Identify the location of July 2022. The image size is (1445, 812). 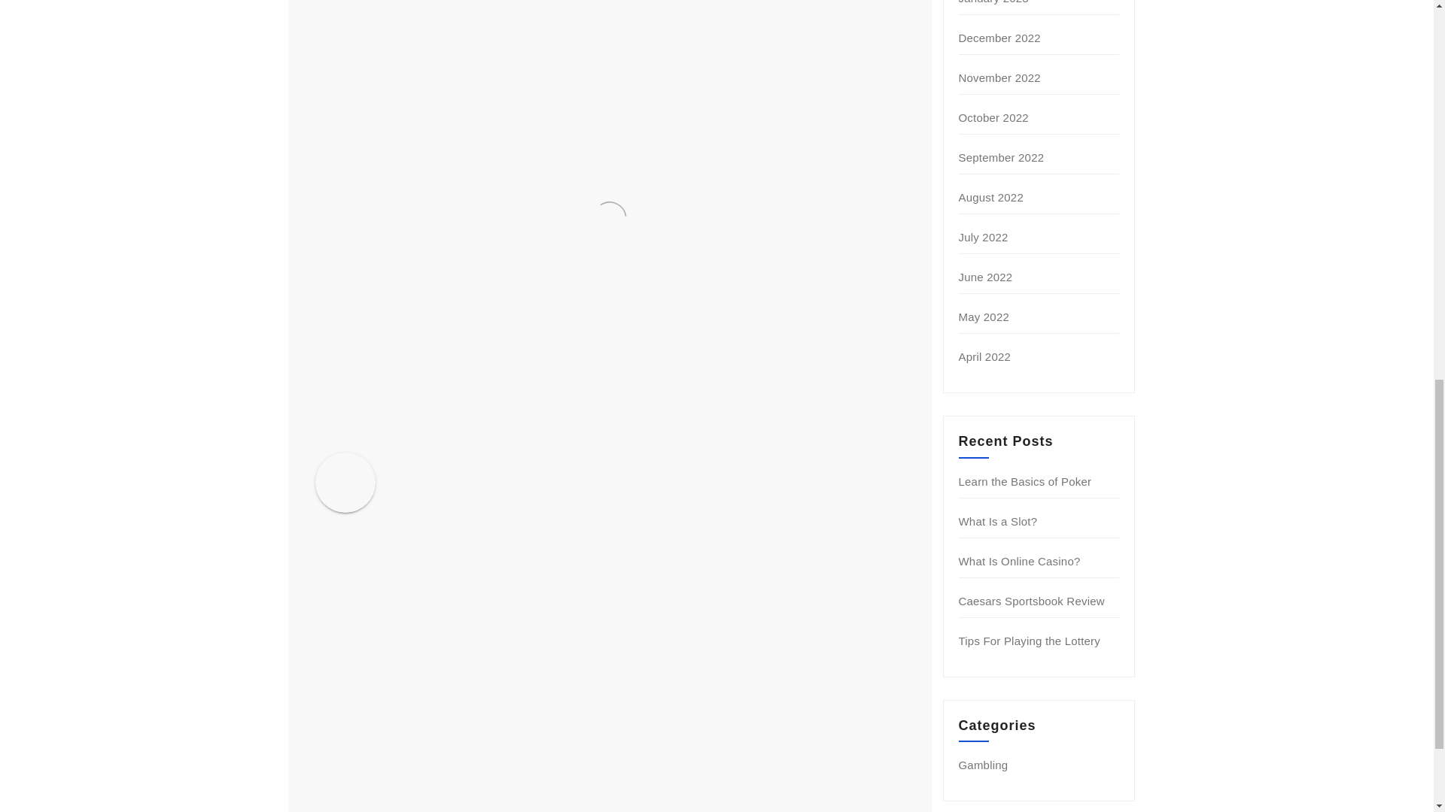
(984, 237).